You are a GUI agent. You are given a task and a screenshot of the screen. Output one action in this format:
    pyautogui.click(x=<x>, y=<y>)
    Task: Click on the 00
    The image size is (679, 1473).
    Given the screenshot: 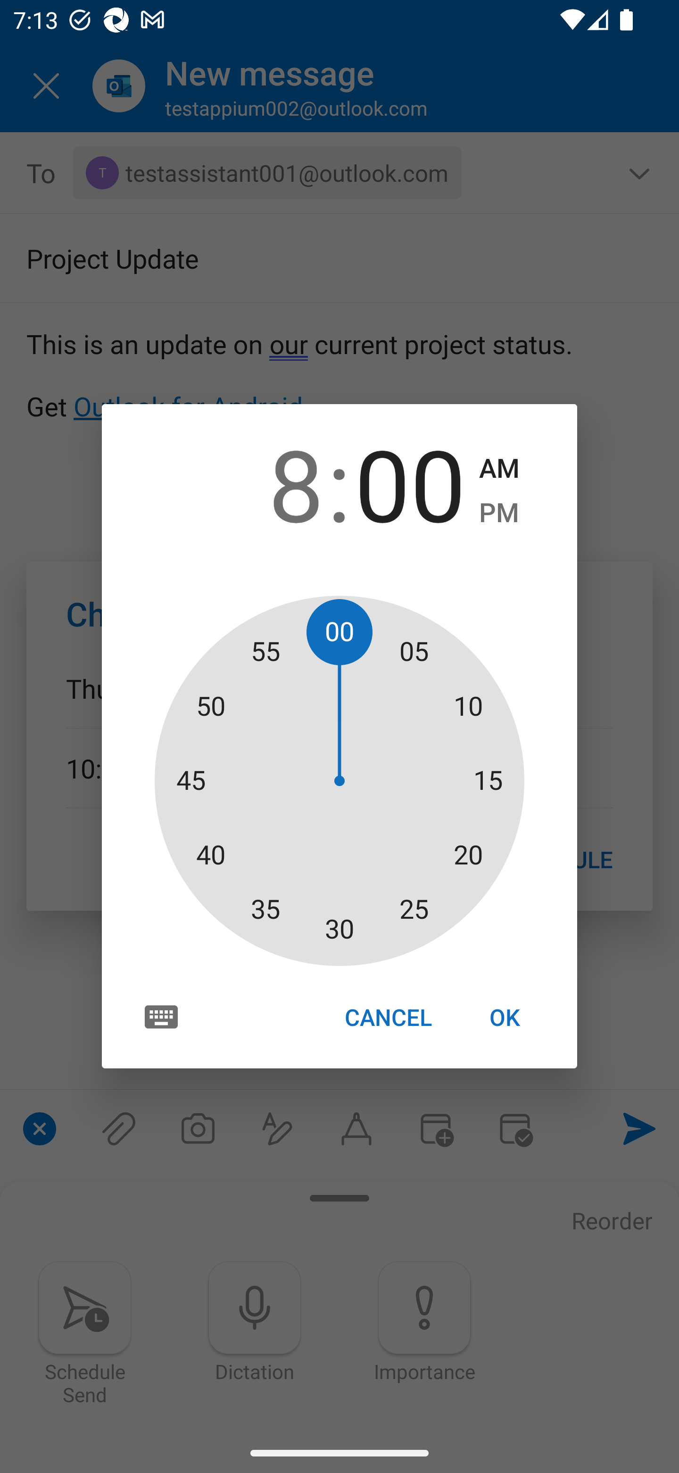 What is the action you would take?
    pyautogui.click(x=410, y=483)
    